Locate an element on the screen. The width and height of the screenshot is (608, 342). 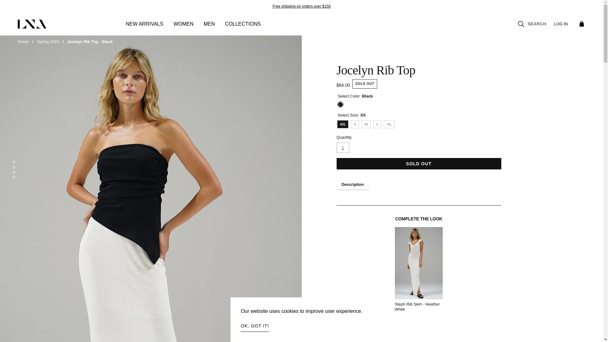
S is located at coordinates (355, 124).